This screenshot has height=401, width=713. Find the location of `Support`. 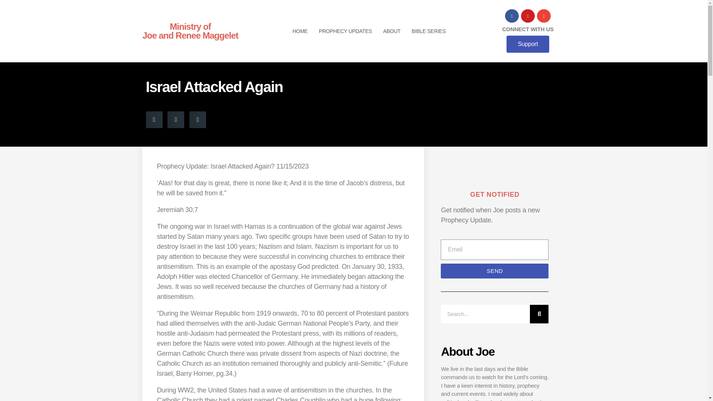

Support is located at coordinates (527, 44).